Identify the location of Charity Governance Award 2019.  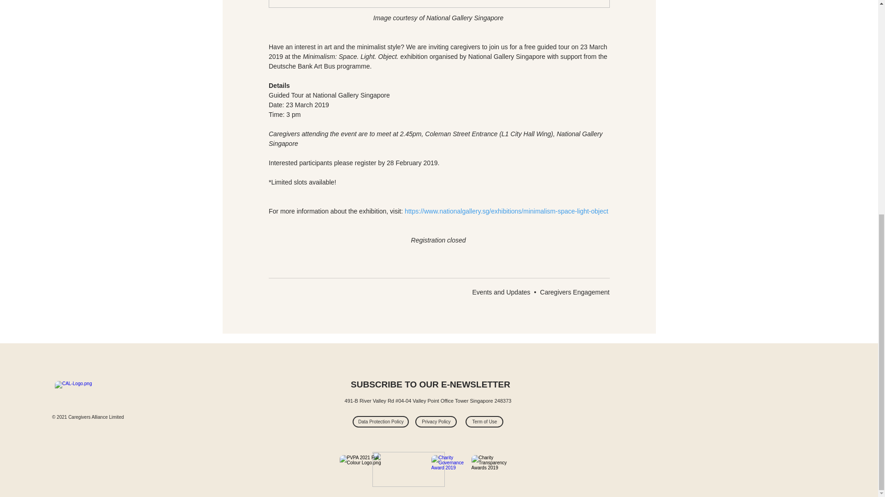
(453, 469).